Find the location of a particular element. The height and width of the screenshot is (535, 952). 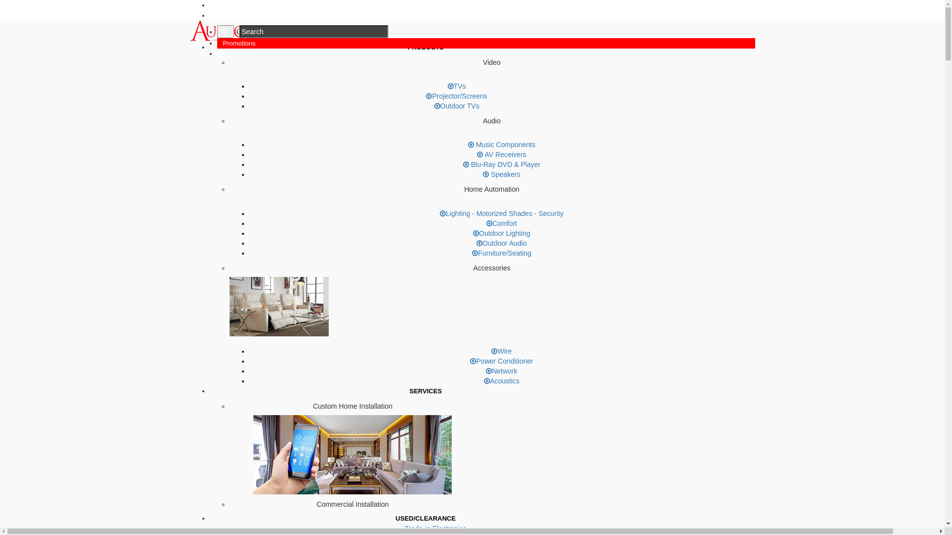

SERVICES is located at coordinates (426, 391).